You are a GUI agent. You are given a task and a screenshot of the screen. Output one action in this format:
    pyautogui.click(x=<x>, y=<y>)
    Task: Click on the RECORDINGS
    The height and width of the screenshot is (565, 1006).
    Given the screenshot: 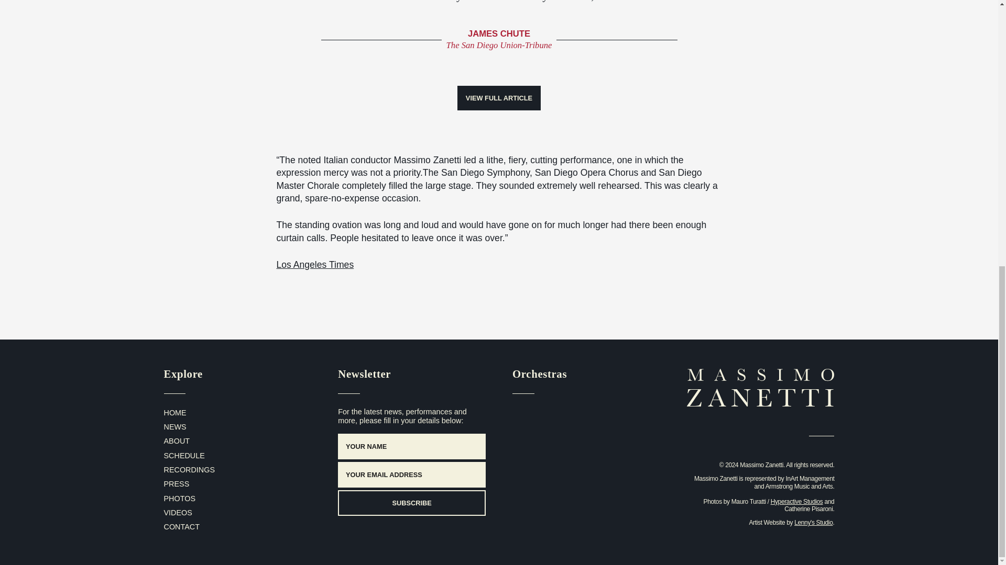 What is the action you would take?
    pyautogui.click(x=189, y=470)
    